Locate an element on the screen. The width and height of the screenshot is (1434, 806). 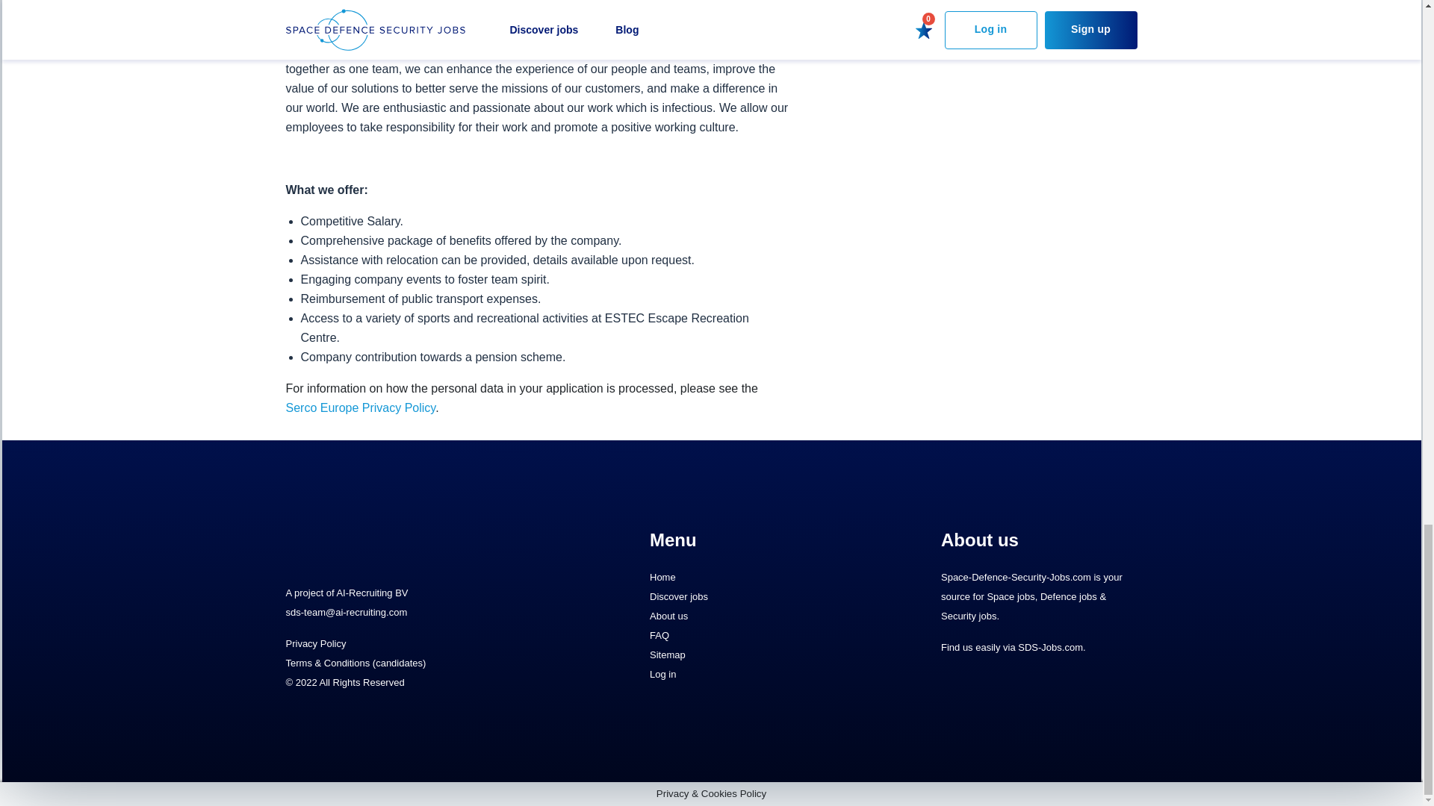
Space Defence Security Jobs Footer Logo is located at coordinates (375, 543).